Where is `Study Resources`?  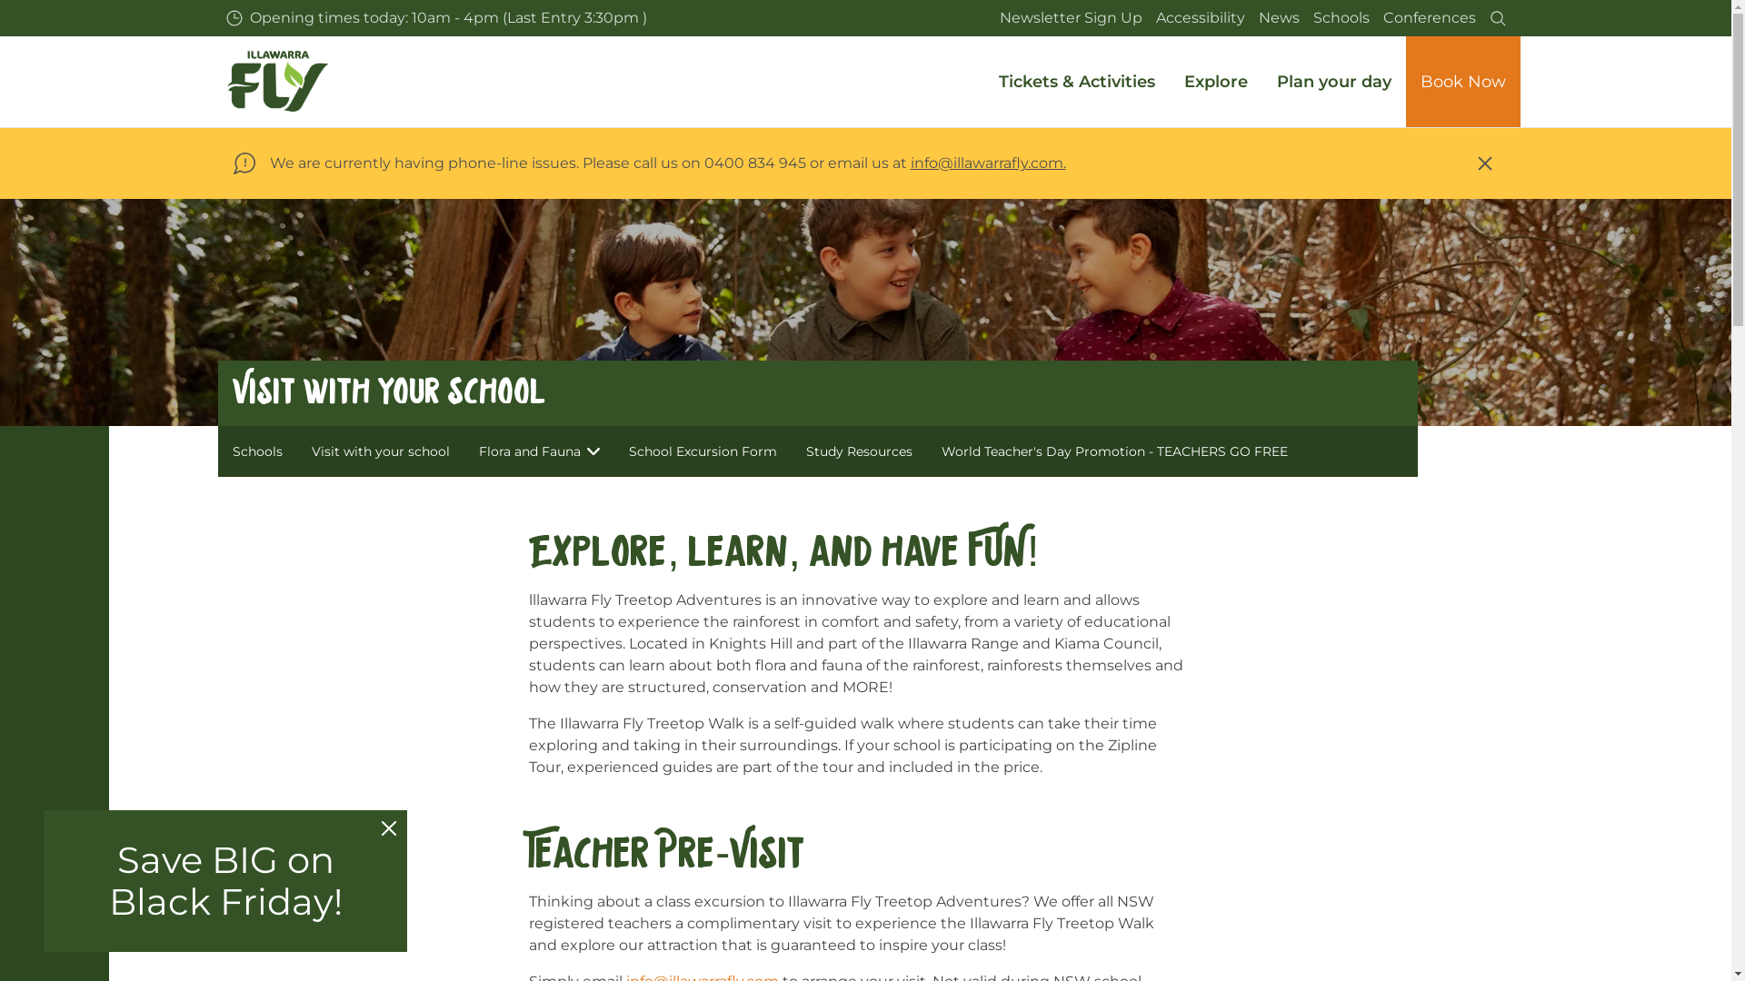 Study Resources is located at coordinates (860, 451).